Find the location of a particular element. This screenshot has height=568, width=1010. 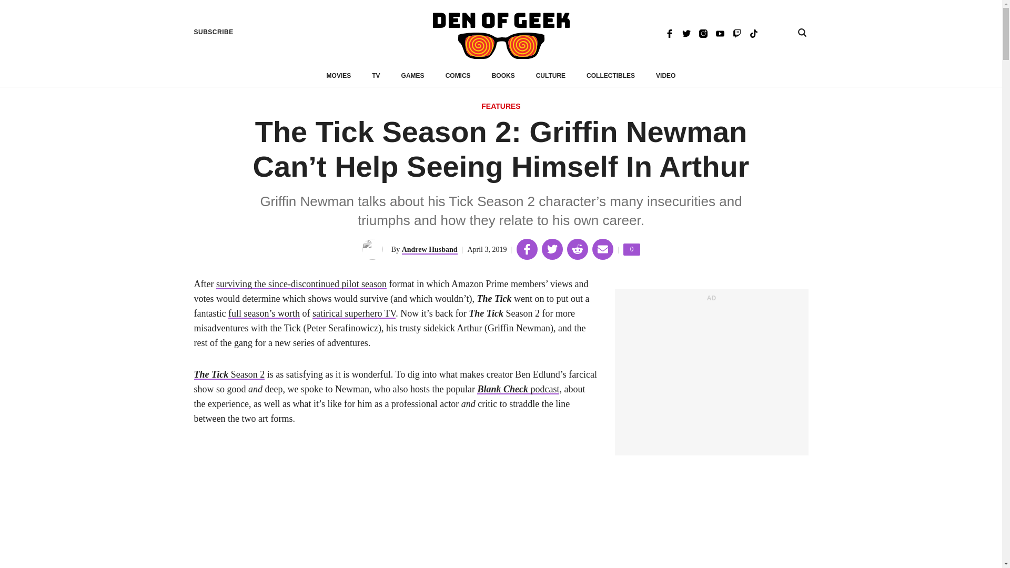

Twitch is located at coordinates (736, 33).